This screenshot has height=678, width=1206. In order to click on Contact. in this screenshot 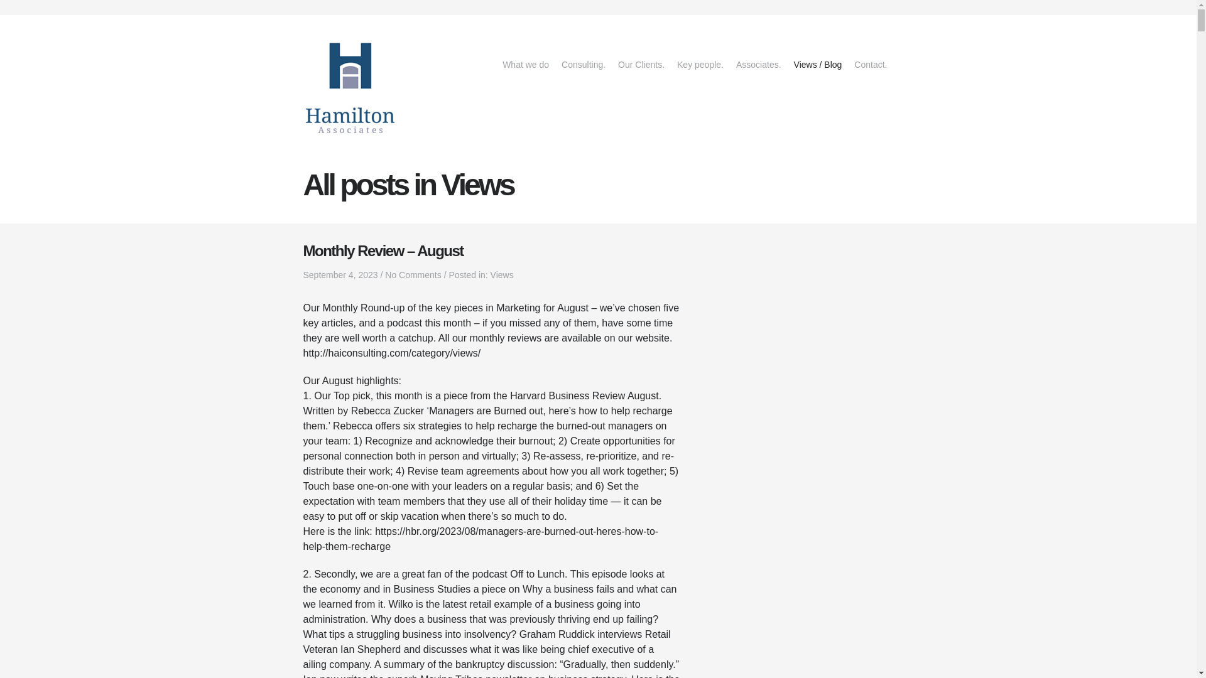, I will do `click(871, 64)`.